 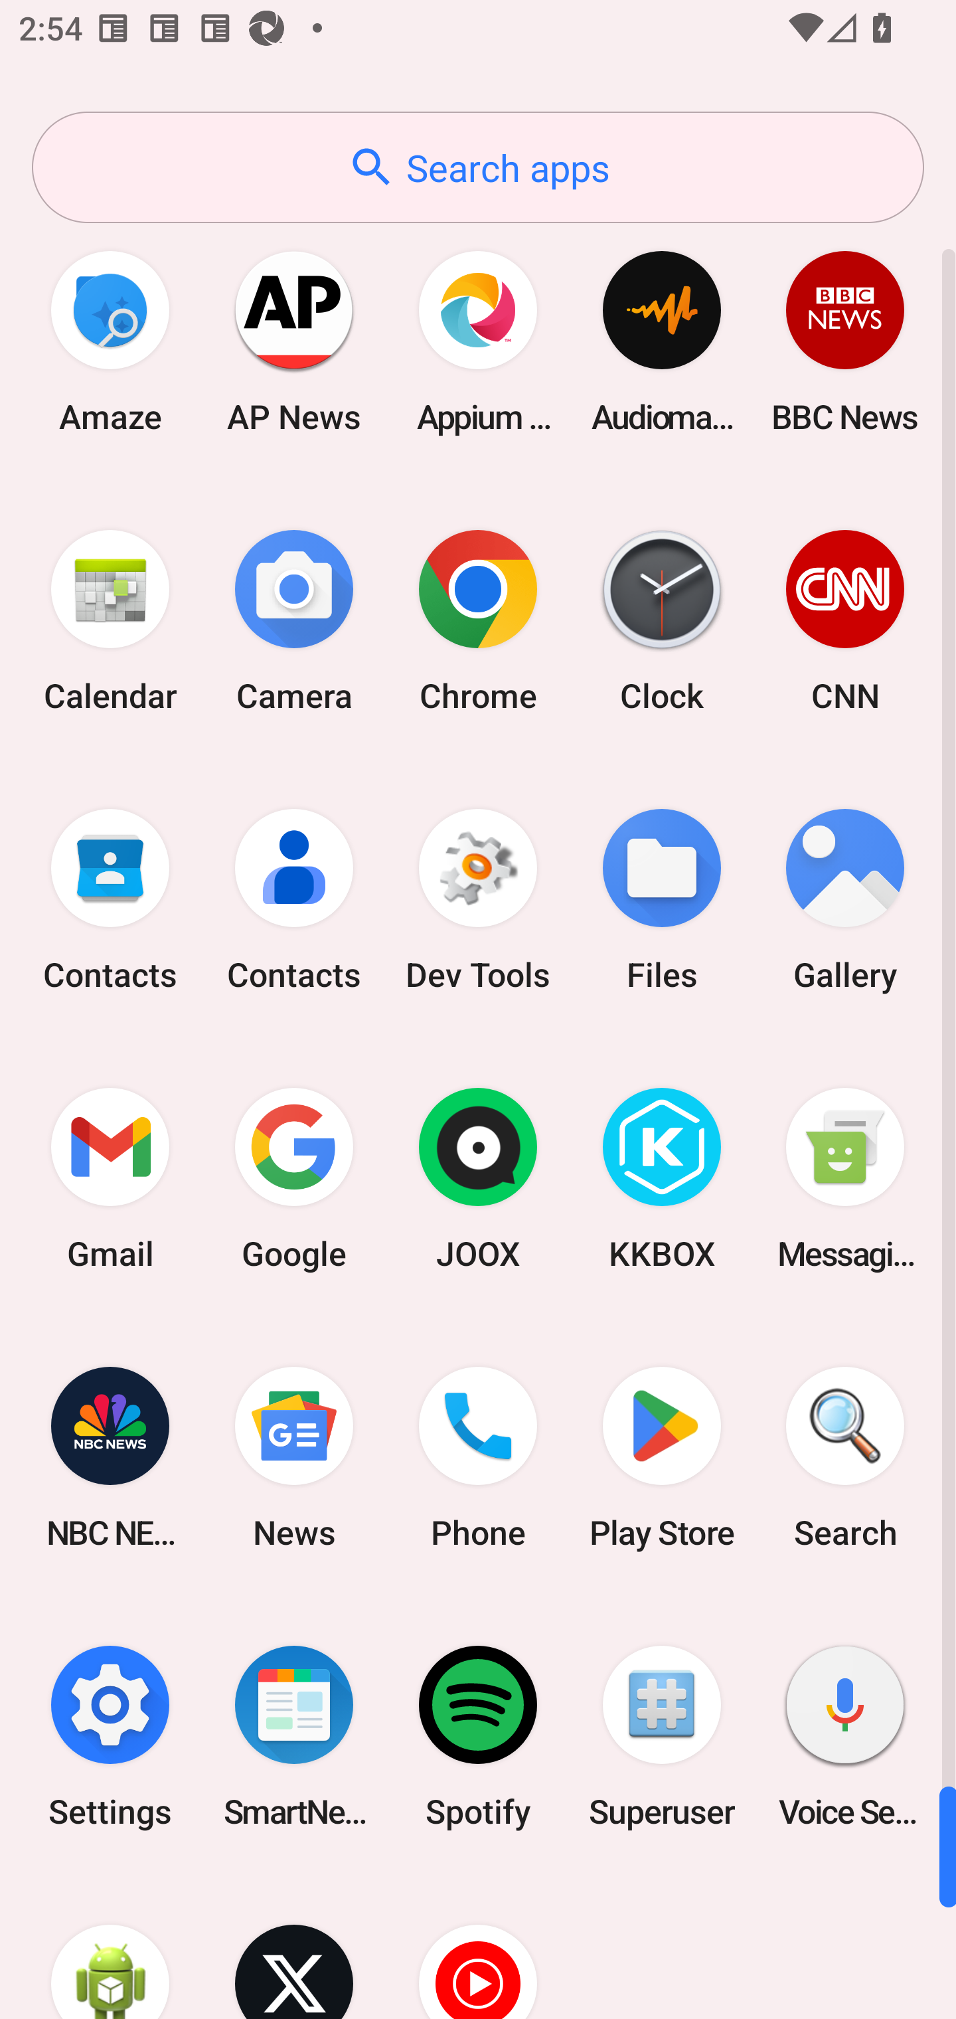 I want to click on X, so click(x=294, y=1947).